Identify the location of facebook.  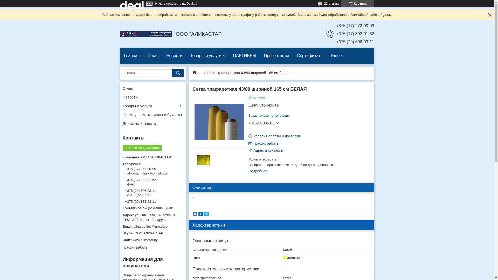
(200, 215).